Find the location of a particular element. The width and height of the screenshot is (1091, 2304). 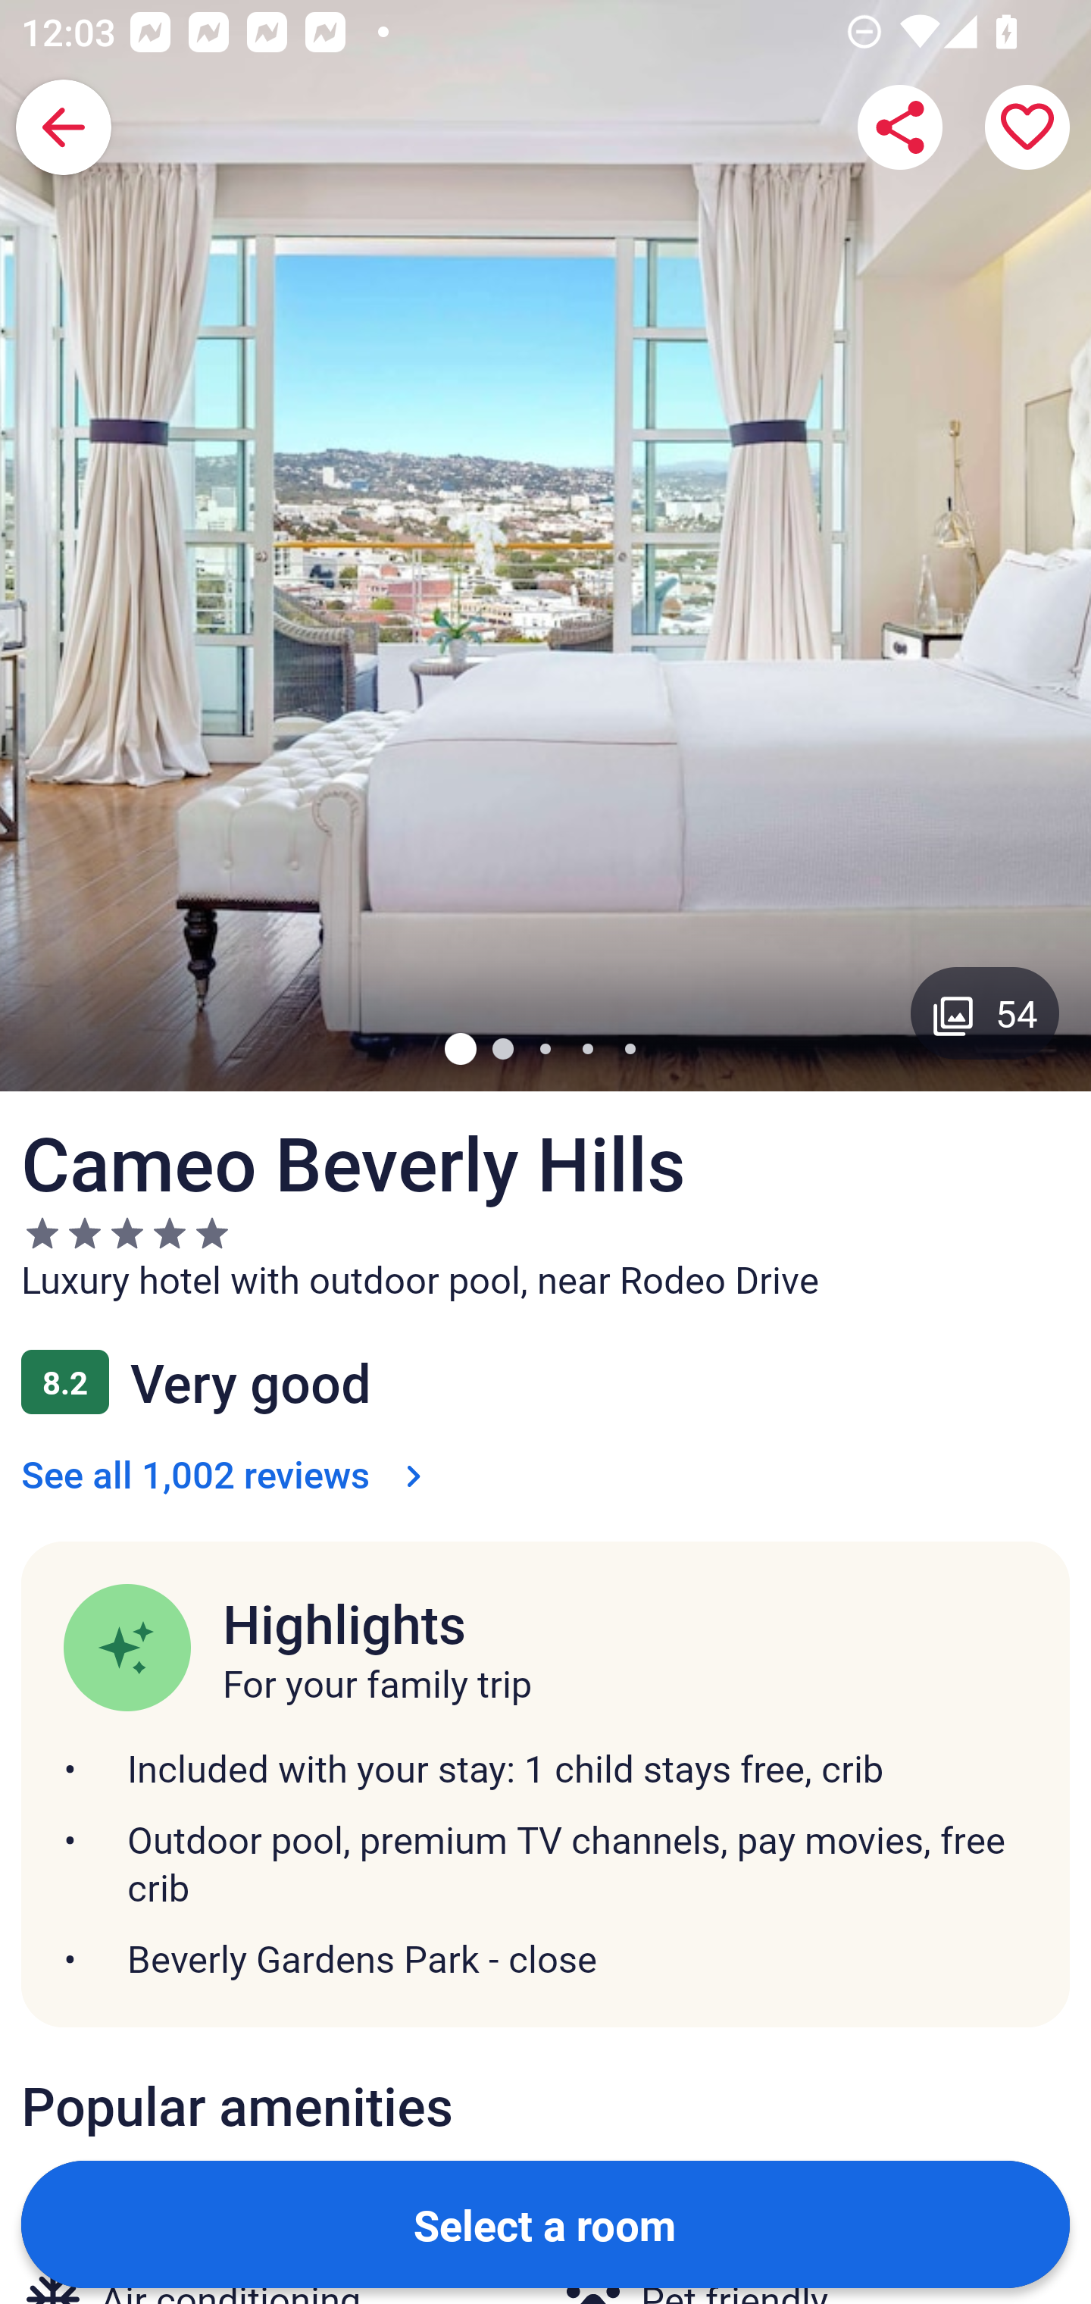

Share Cameo Beverly Hills is located at coordinates (900, 127).